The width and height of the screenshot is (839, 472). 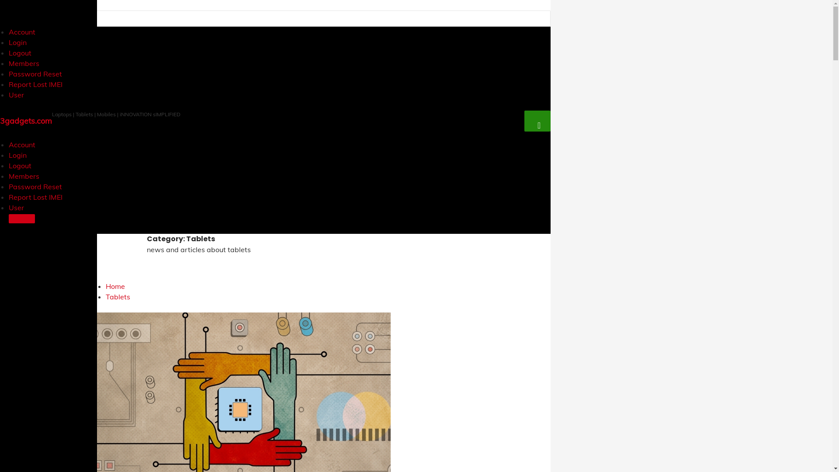 I want to click on Password Reset, so click(x=35, y=74).